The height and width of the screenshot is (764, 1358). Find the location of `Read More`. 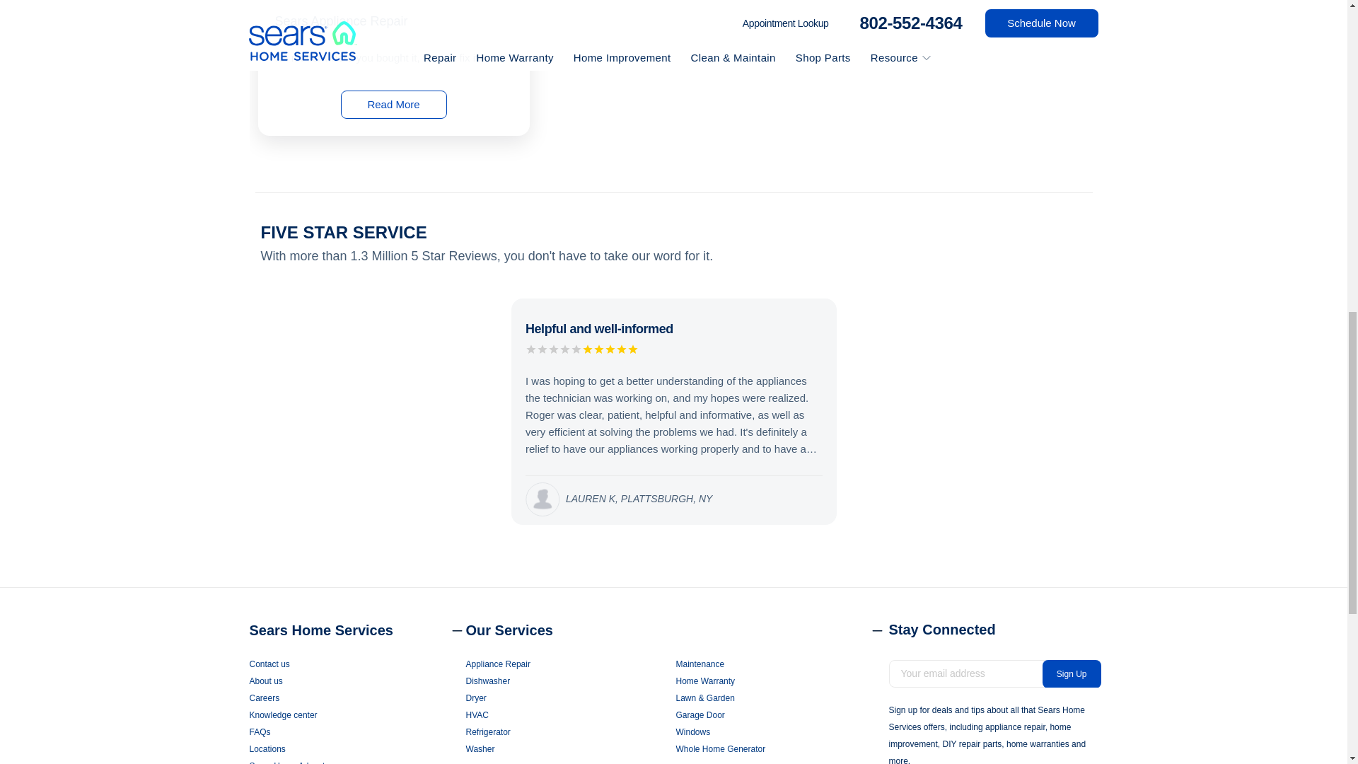

Read More is located at coordinates (393, 110).